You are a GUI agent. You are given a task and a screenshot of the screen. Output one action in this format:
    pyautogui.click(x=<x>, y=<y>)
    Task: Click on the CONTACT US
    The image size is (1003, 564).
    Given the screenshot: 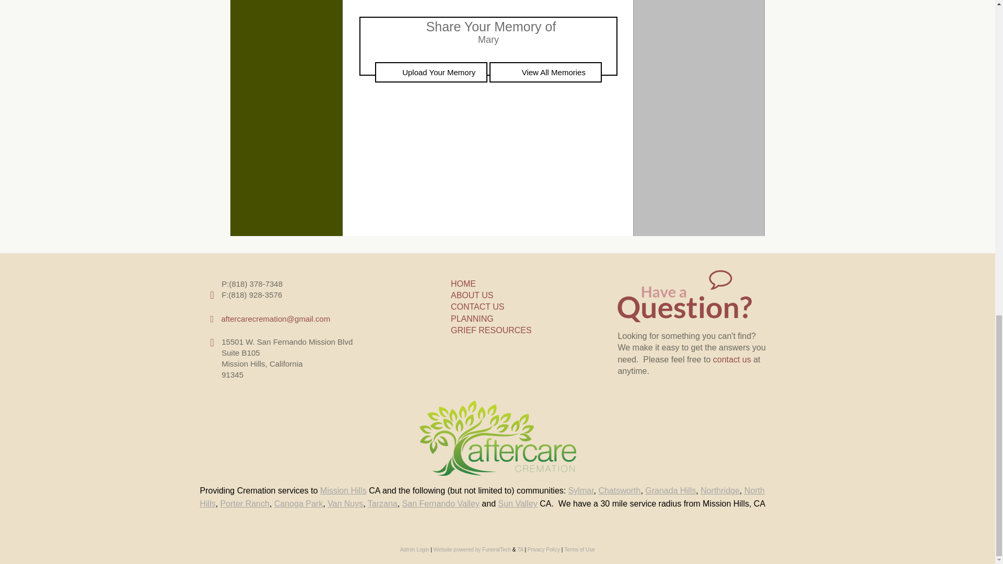 What is the action you would take?
    pyautogui.click(x=477, y=307)
    